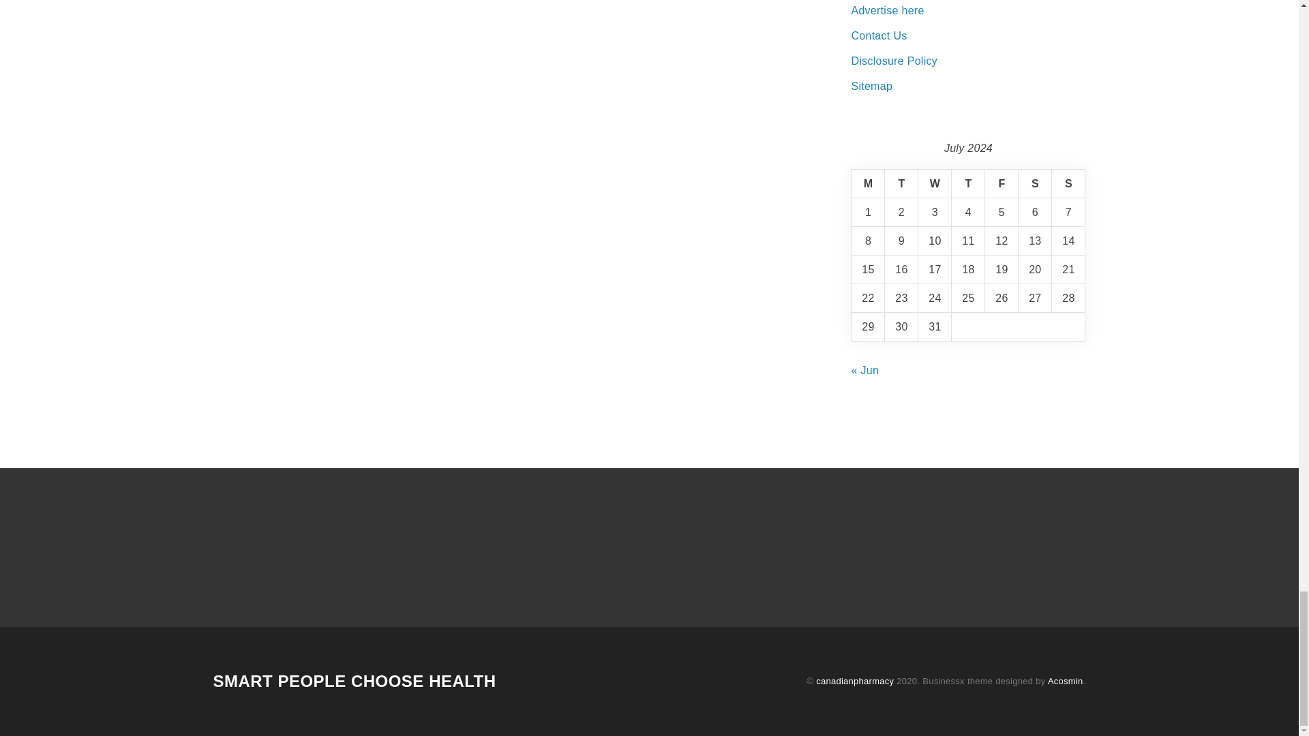 The width and height of the screenshot is (1309, 736). What do you see at coordinates (1068, 184) in the screenshot?
I see `Sunday` at bounding box center [1068, 184].